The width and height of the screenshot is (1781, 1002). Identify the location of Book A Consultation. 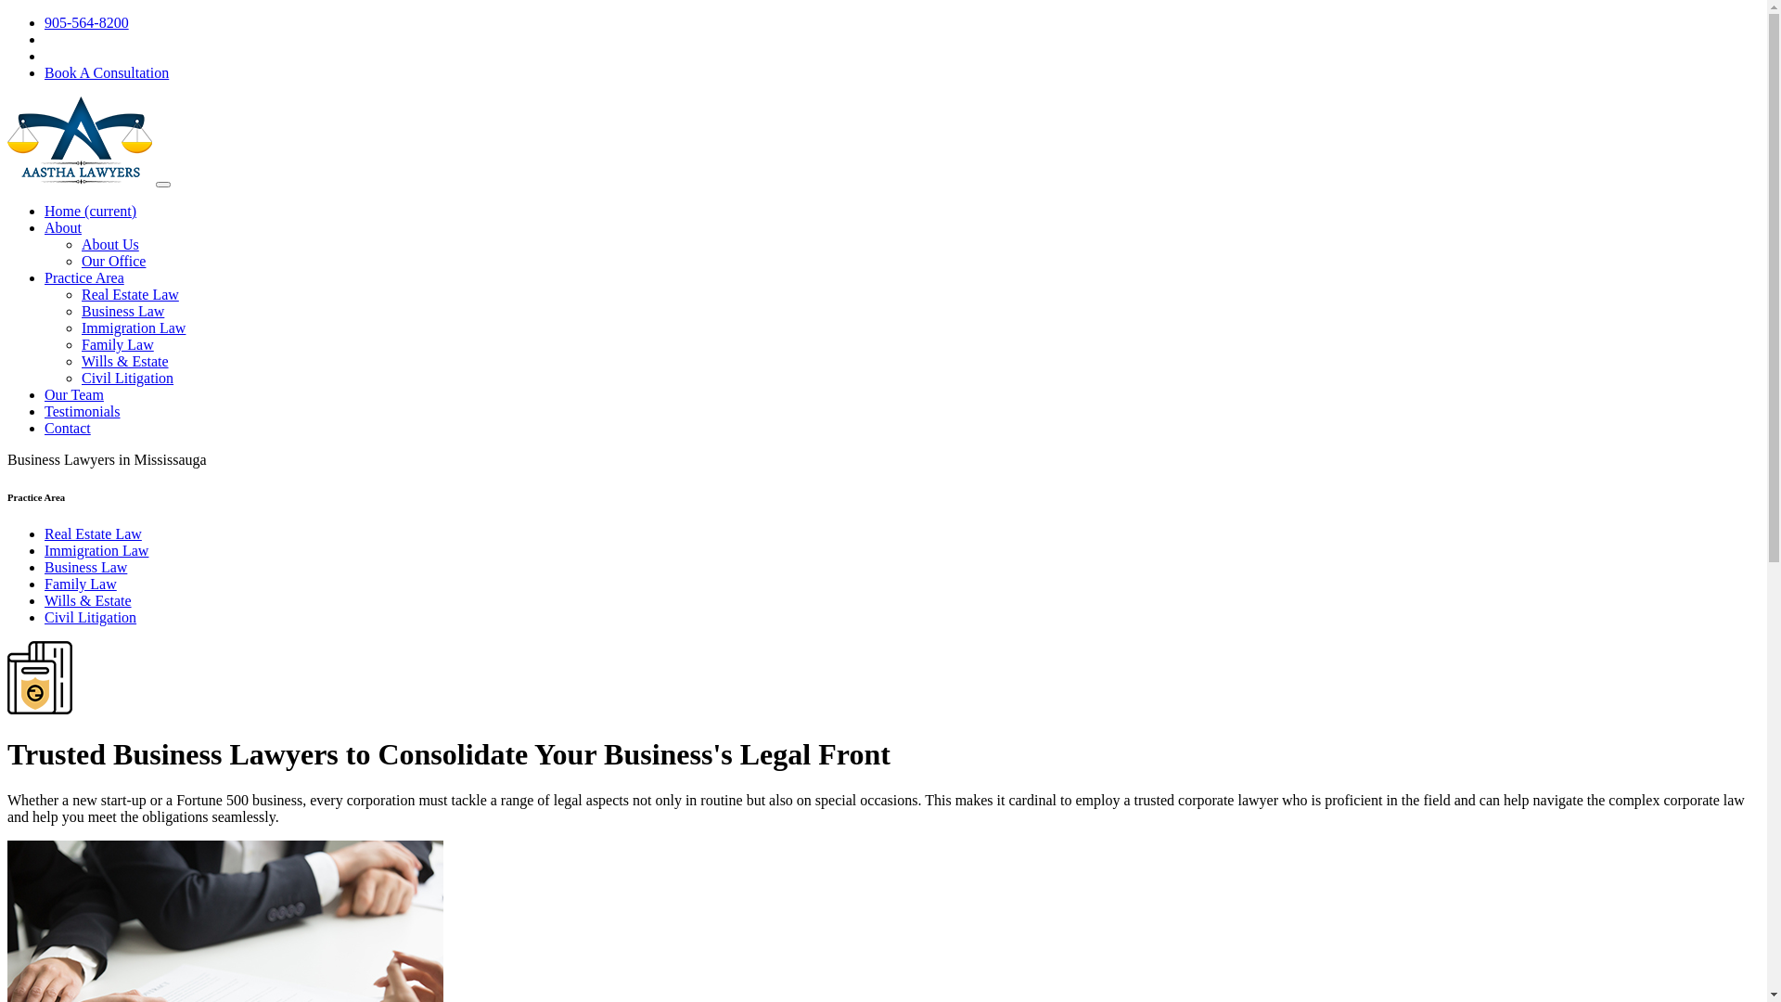
(107, 72).